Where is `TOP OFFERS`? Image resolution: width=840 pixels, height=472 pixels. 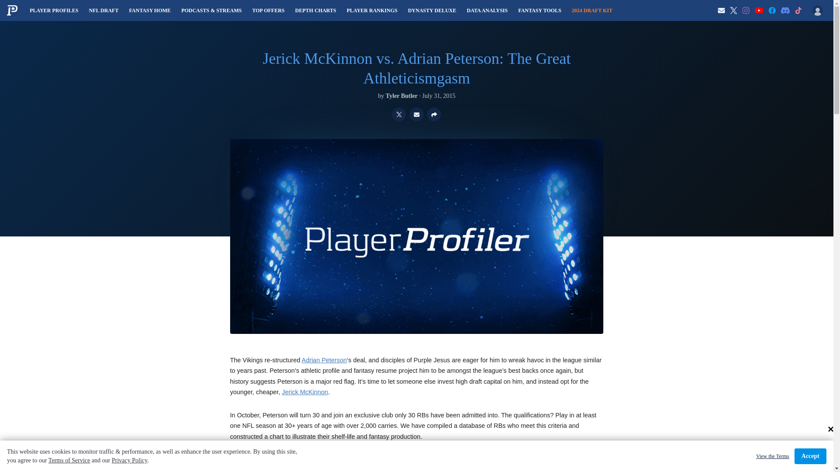
TOP OFFERS is located at coordinates (268, 10).